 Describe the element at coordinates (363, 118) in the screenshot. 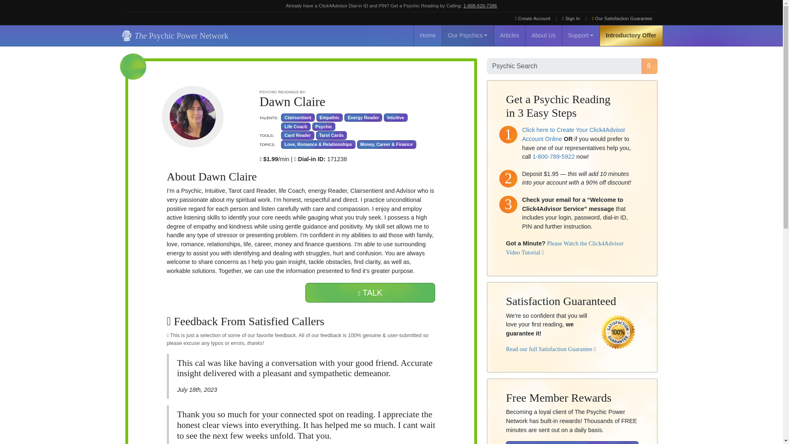

I see `Energy Reader` at that location.